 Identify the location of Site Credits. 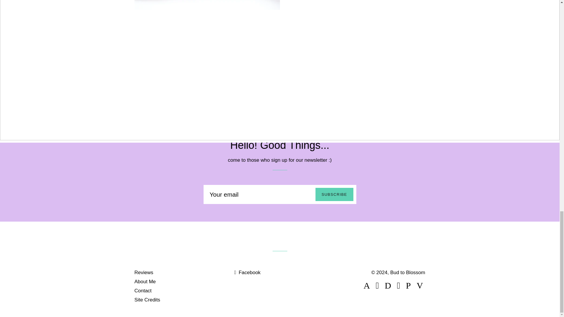
(147, 300).